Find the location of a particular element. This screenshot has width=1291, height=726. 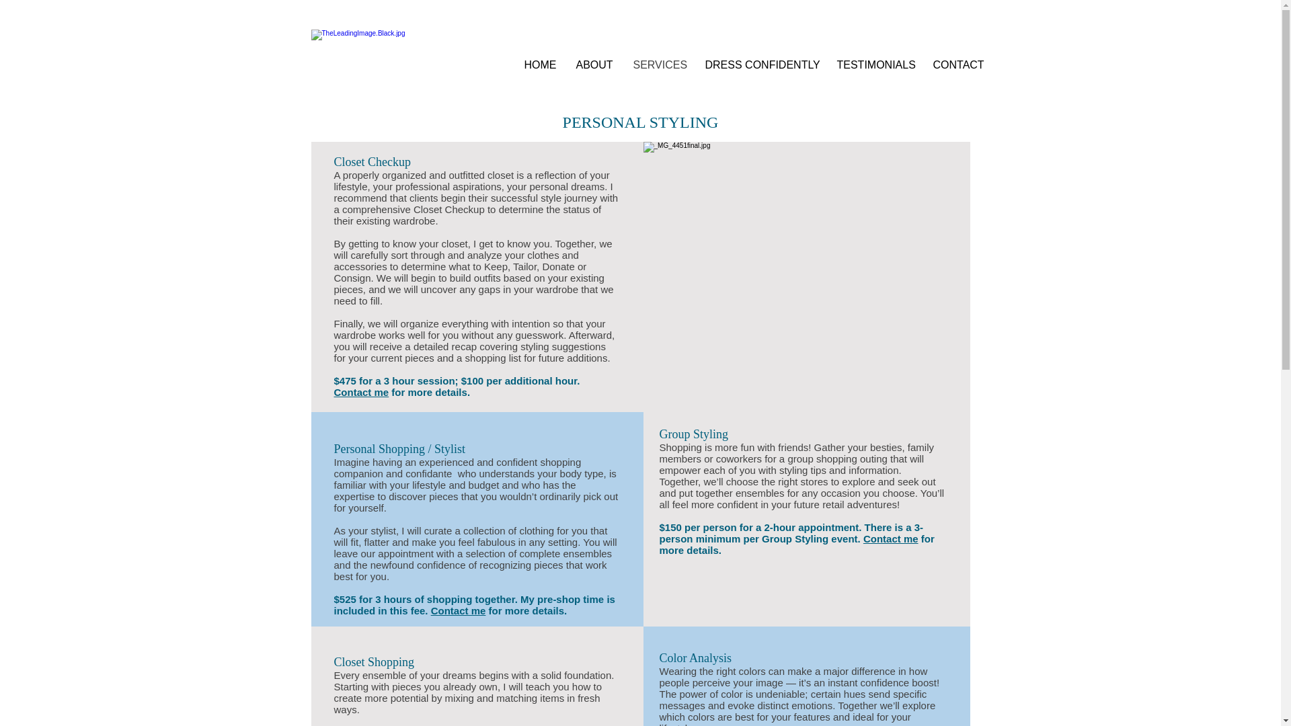

DRESS CONFIDENTLY is located at coordinates (761, 65).